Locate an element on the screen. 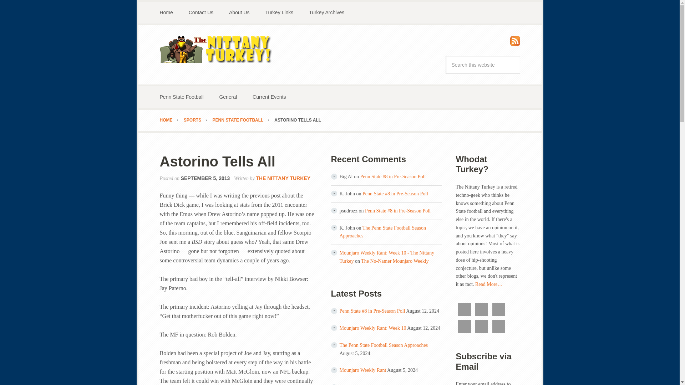  Current Events is located at coordinates (269, 97).